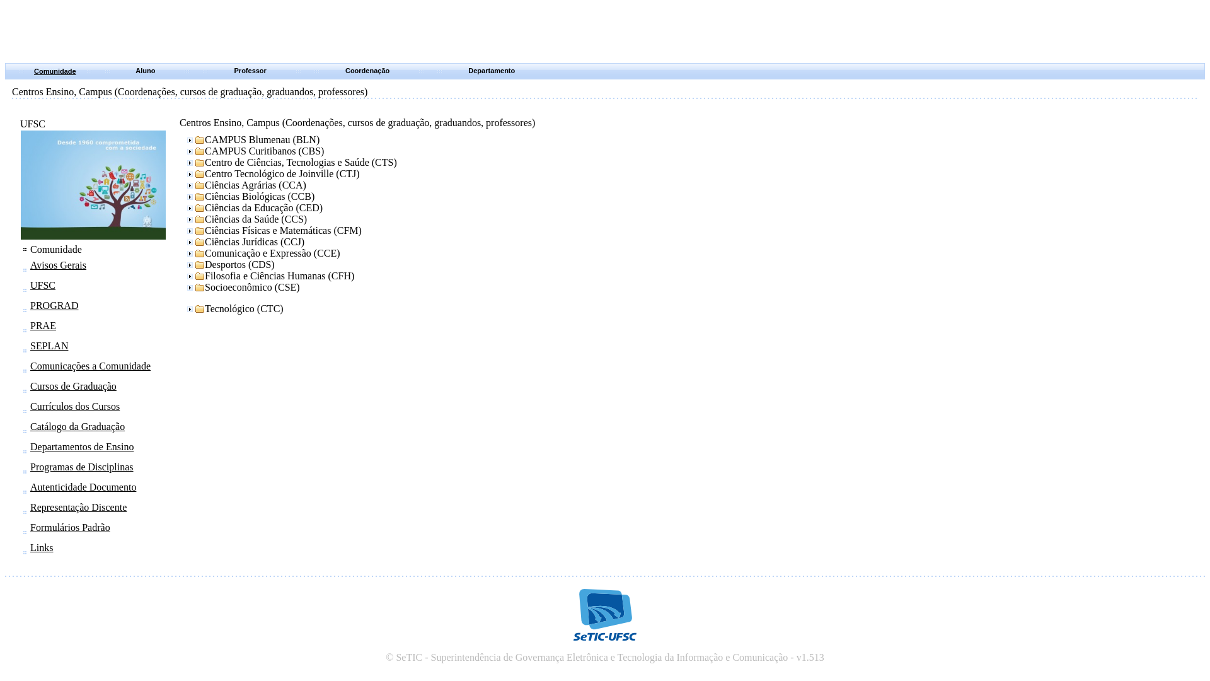 Image resolution: width=1210 pixels, height=681 pixels. What do you see at coordinates (42, 547) in the screenshot?
I see `Links` at bounding box center [42, 547].